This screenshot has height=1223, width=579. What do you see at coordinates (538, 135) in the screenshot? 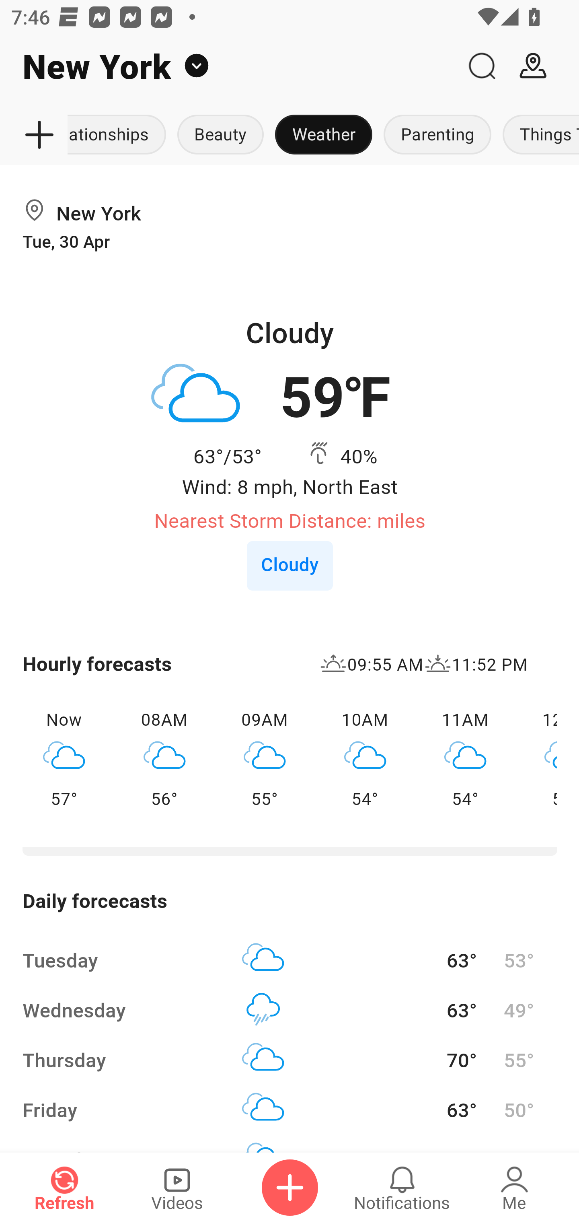
I see `Things To Do` at bounding box center [538, 135].